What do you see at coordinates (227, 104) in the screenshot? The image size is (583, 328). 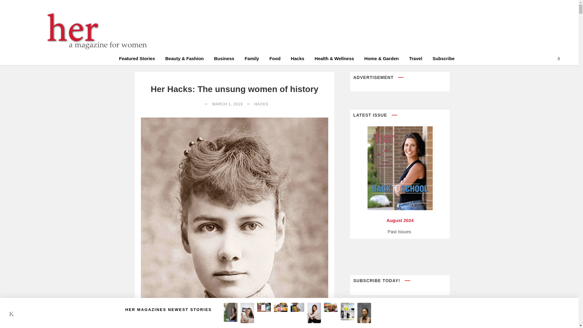 I see `MARCH 1, 2019` at bounding box center [227, 104].